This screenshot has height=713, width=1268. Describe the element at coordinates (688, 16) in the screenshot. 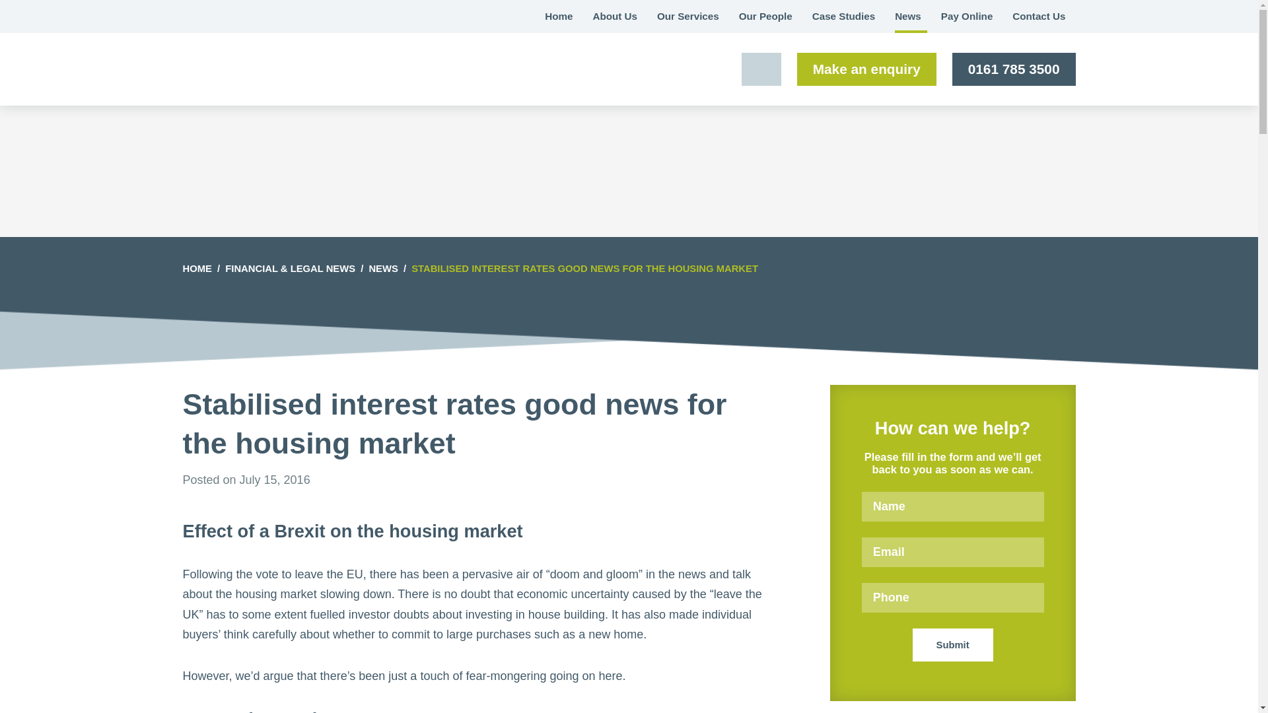

I see `Our Services` at that location.